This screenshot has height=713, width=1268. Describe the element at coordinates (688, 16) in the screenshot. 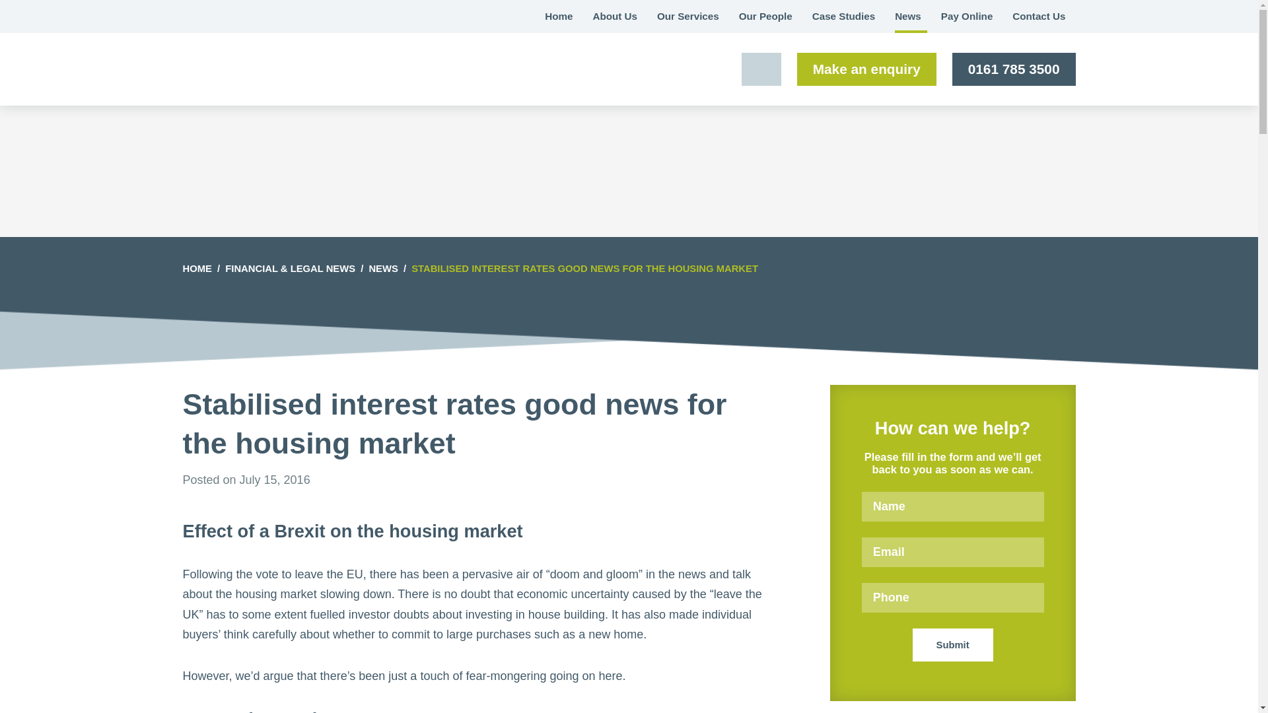

I see `Our Services` at that location.